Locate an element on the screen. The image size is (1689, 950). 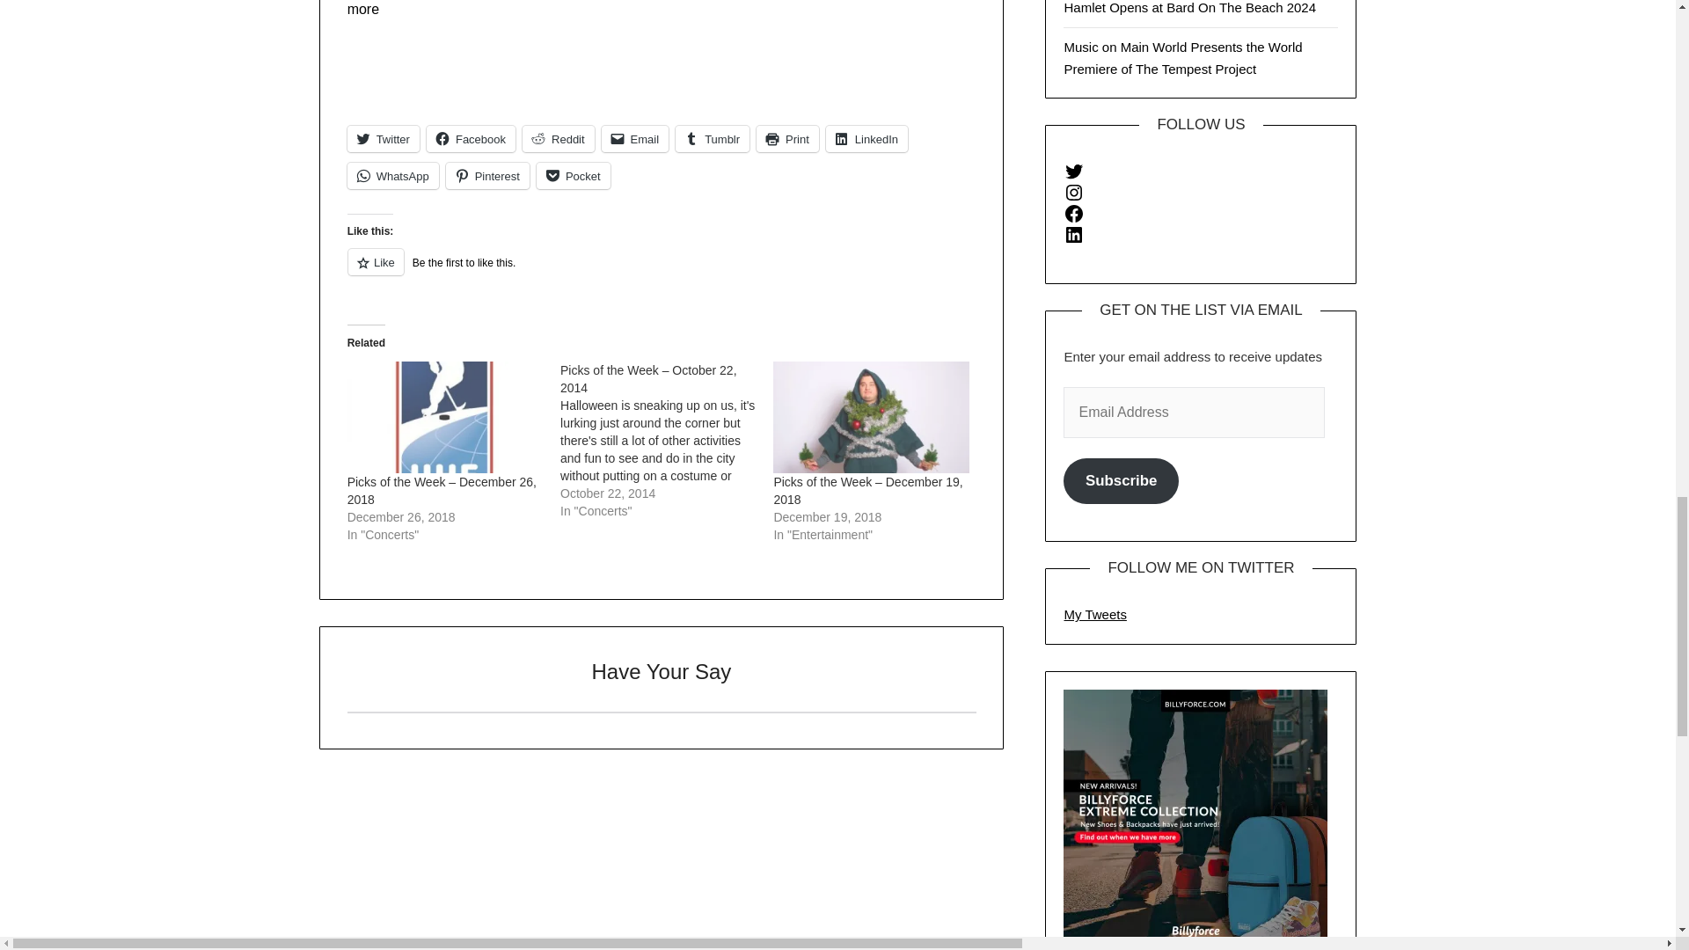
Click to print is located at coordinates (788, 138).